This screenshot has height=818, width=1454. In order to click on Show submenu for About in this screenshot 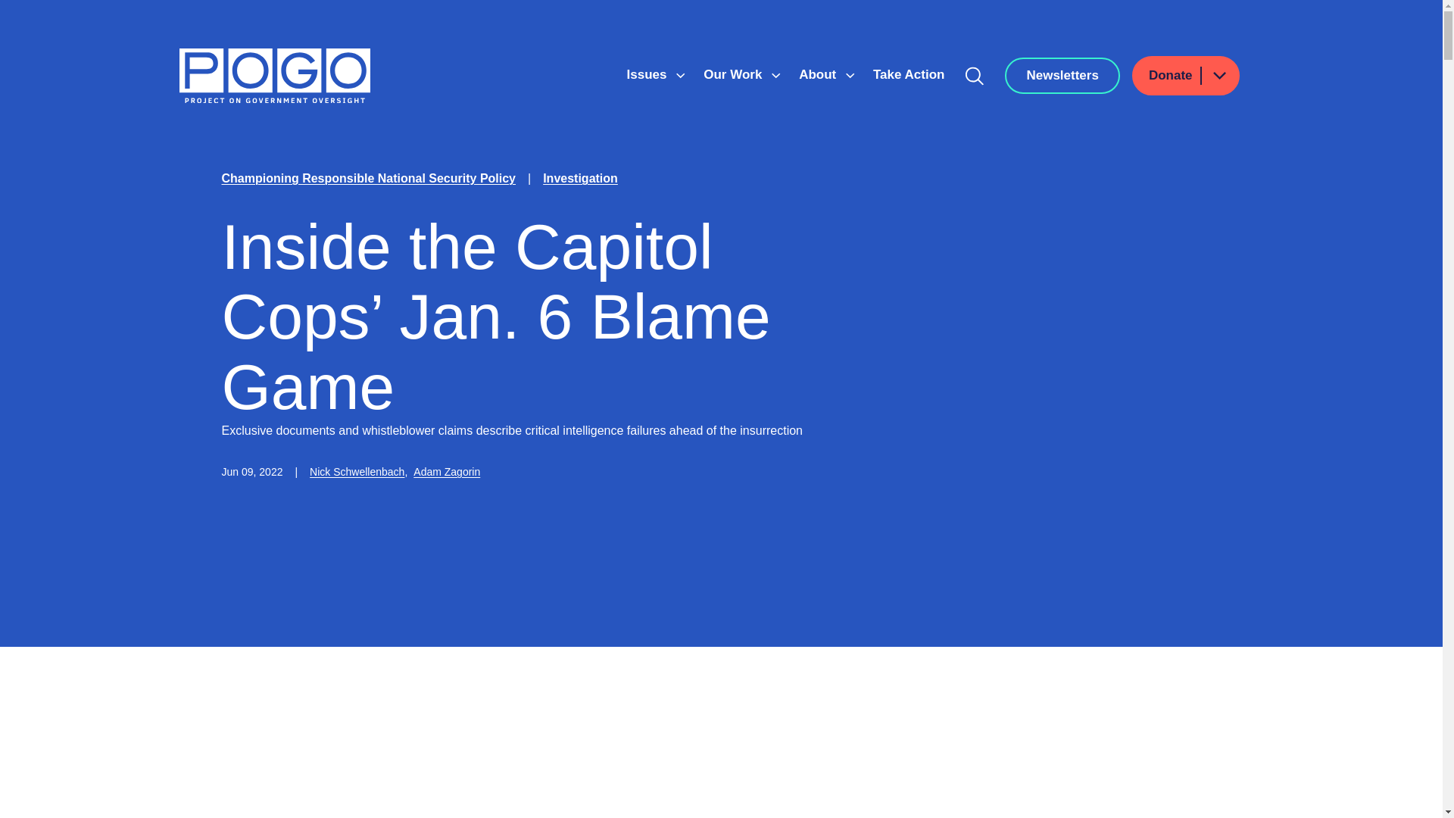, I will do `click(850, 76)`.